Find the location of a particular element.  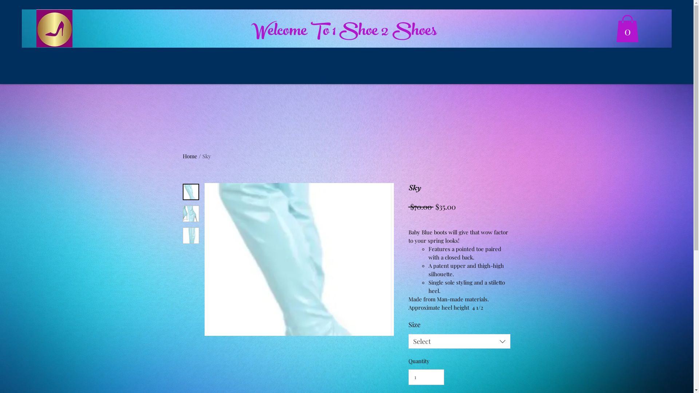

Select is located at coordinates (459, 341).